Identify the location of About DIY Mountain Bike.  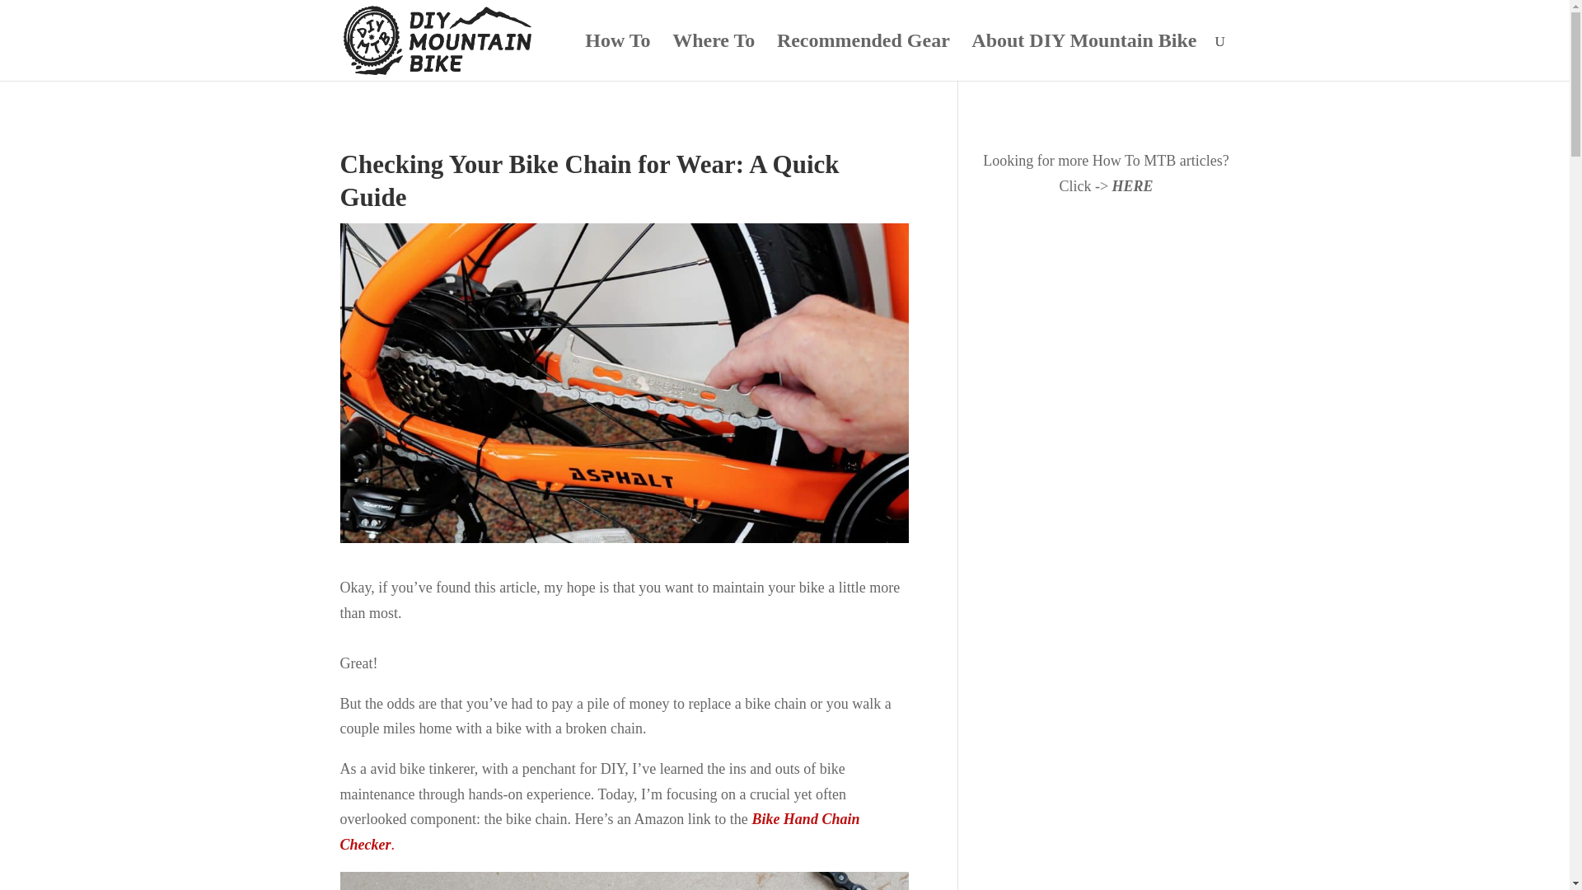
(1083, 58).